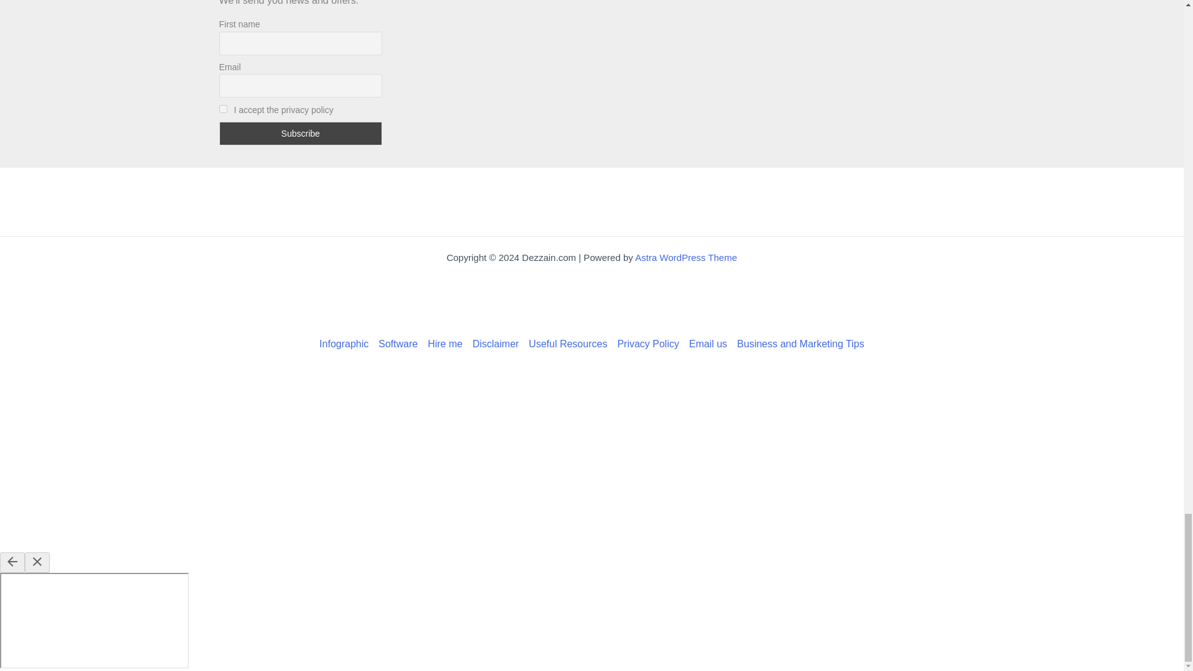 The width and height of the screenshot is (1193, 671). Describe the element at coordinates (591, 301) in the screenshot. I see `Advertisement` at that location.